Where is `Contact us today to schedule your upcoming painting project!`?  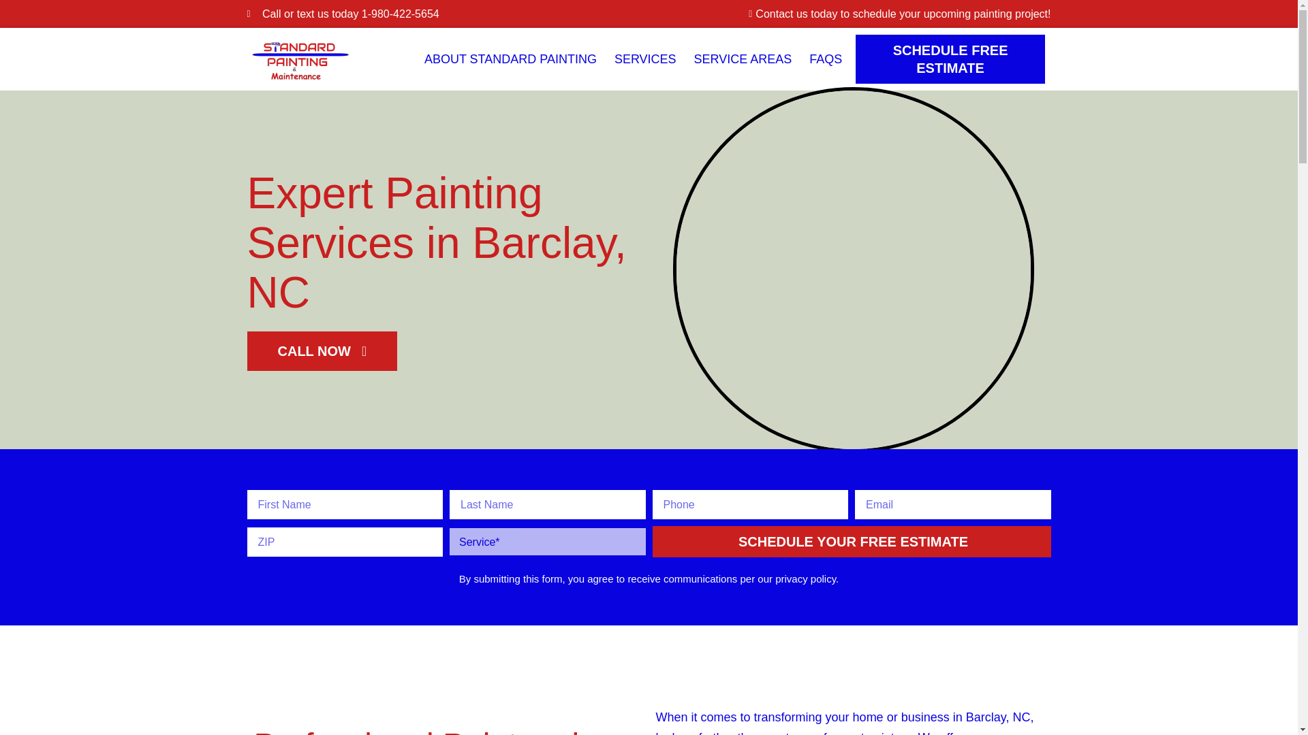 Contact us today to schedule your upcoming painting project! is located at coordinates (852, 14).